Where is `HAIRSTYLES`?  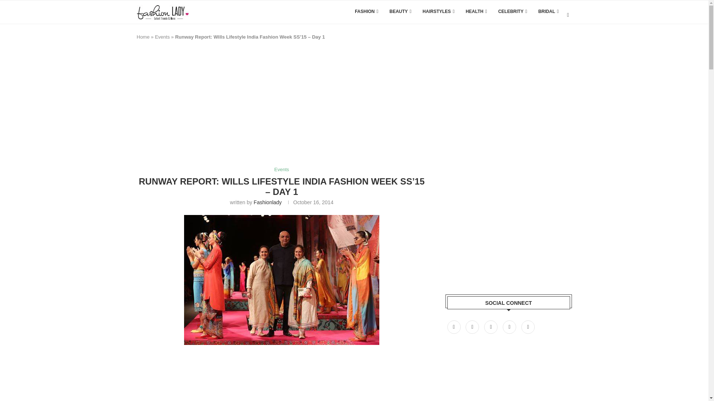
HAIRSTYLES is located at coordinates (438, 11).